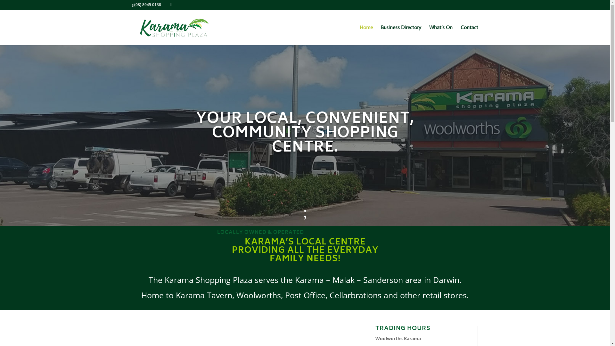 The width and height of the screenshot is (615, 346). What do you see at coordinates (305, 212) in the screenshot?
I see `;` at bounding box center [305, 212].